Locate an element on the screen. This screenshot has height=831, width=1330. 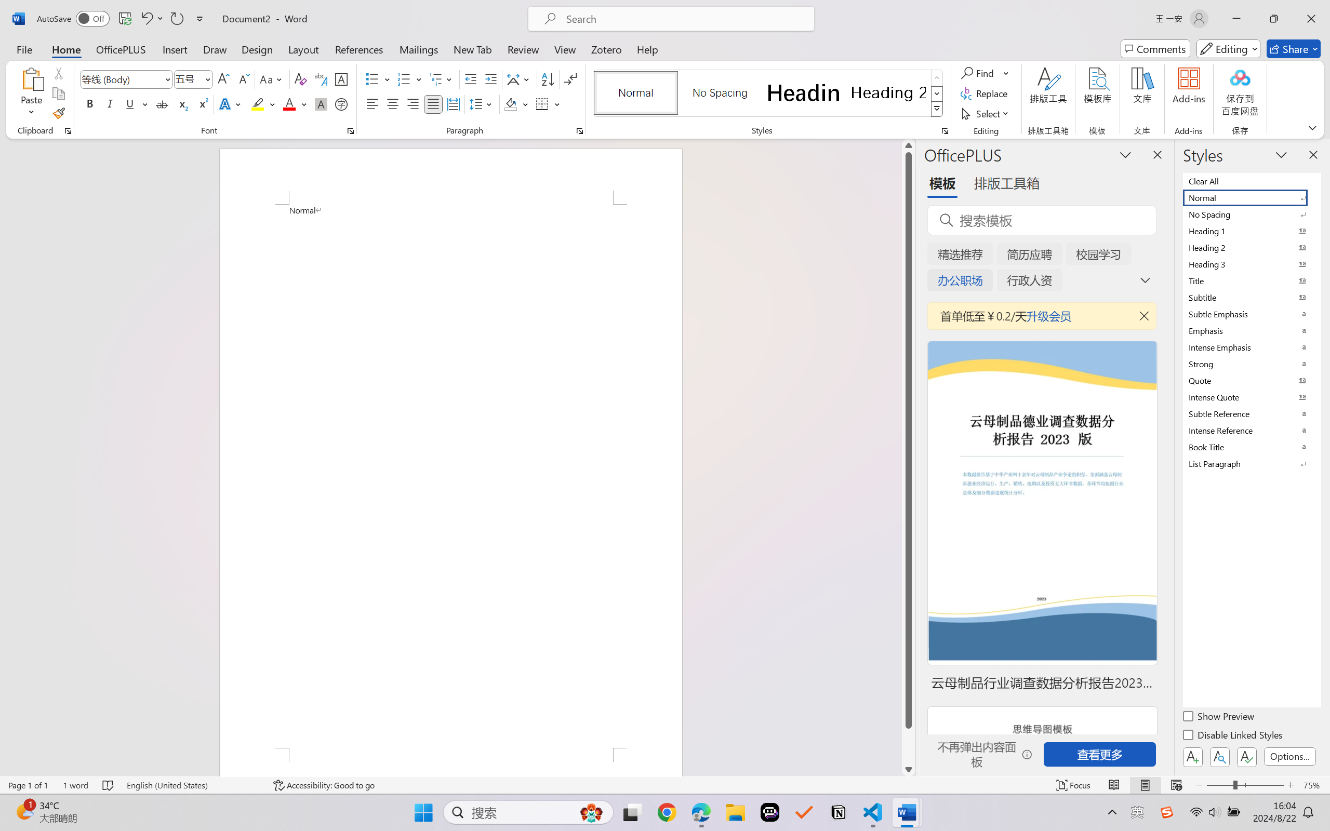
Clear Formatting is located at coordinates (300, 79).